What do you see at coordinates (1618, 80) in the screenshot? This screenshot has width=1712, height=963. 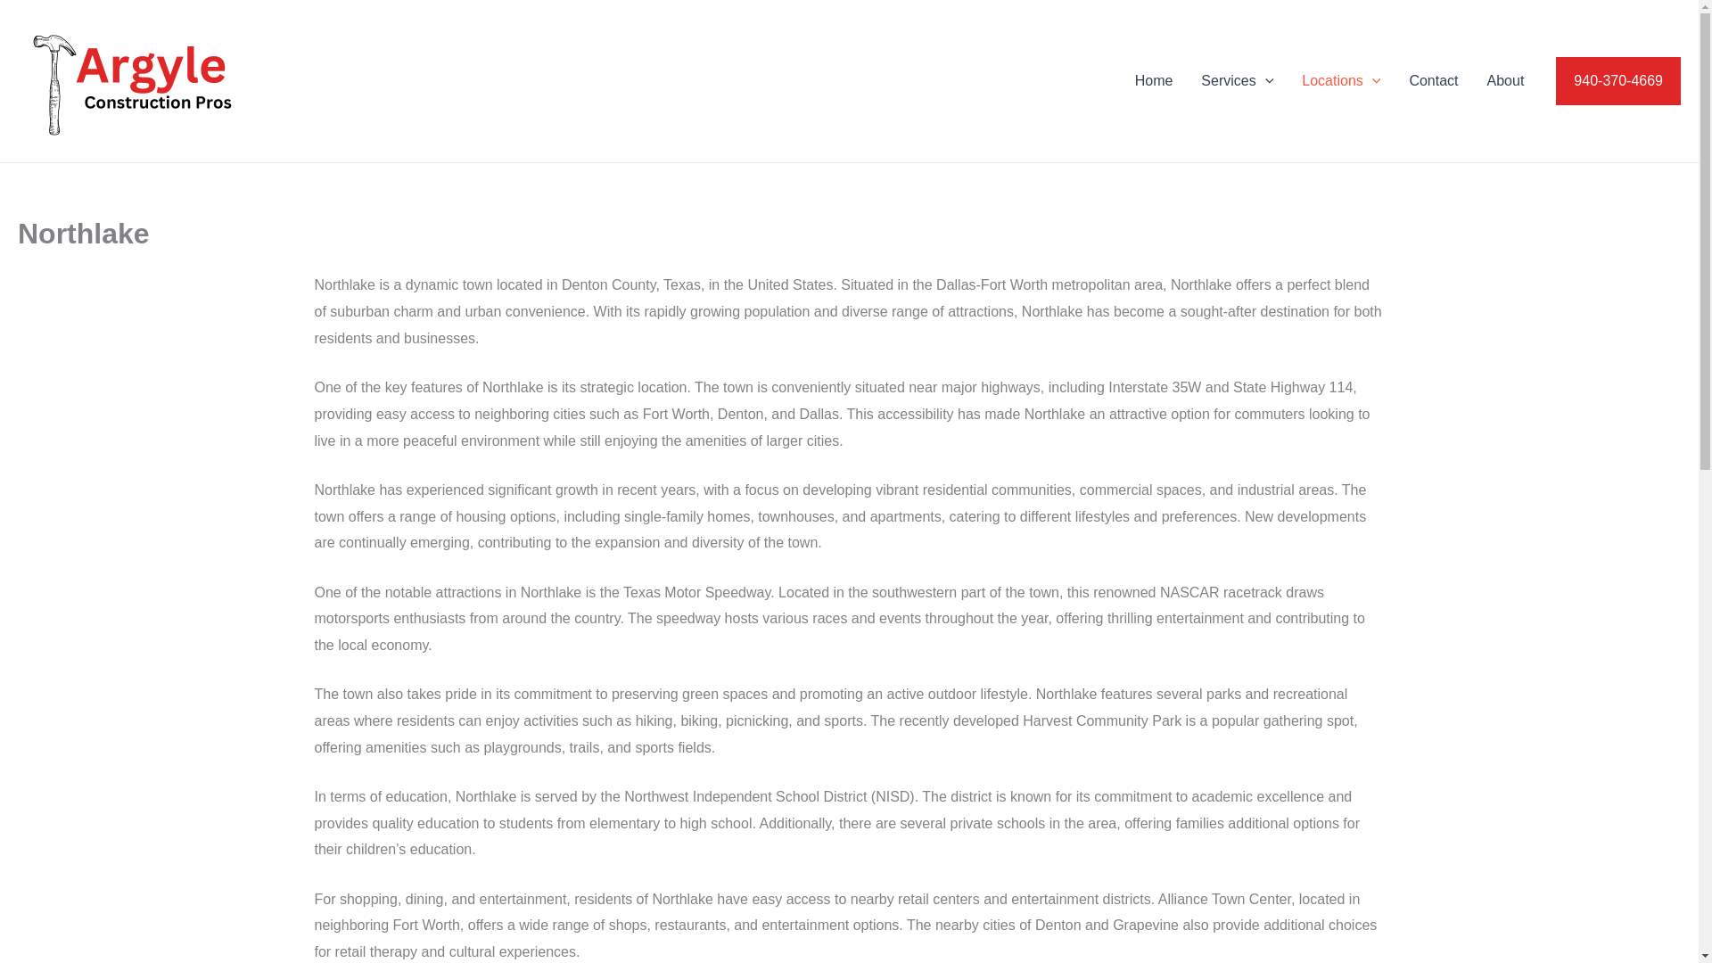 I see `940-370-4669` at bounding box center [1618, 80].